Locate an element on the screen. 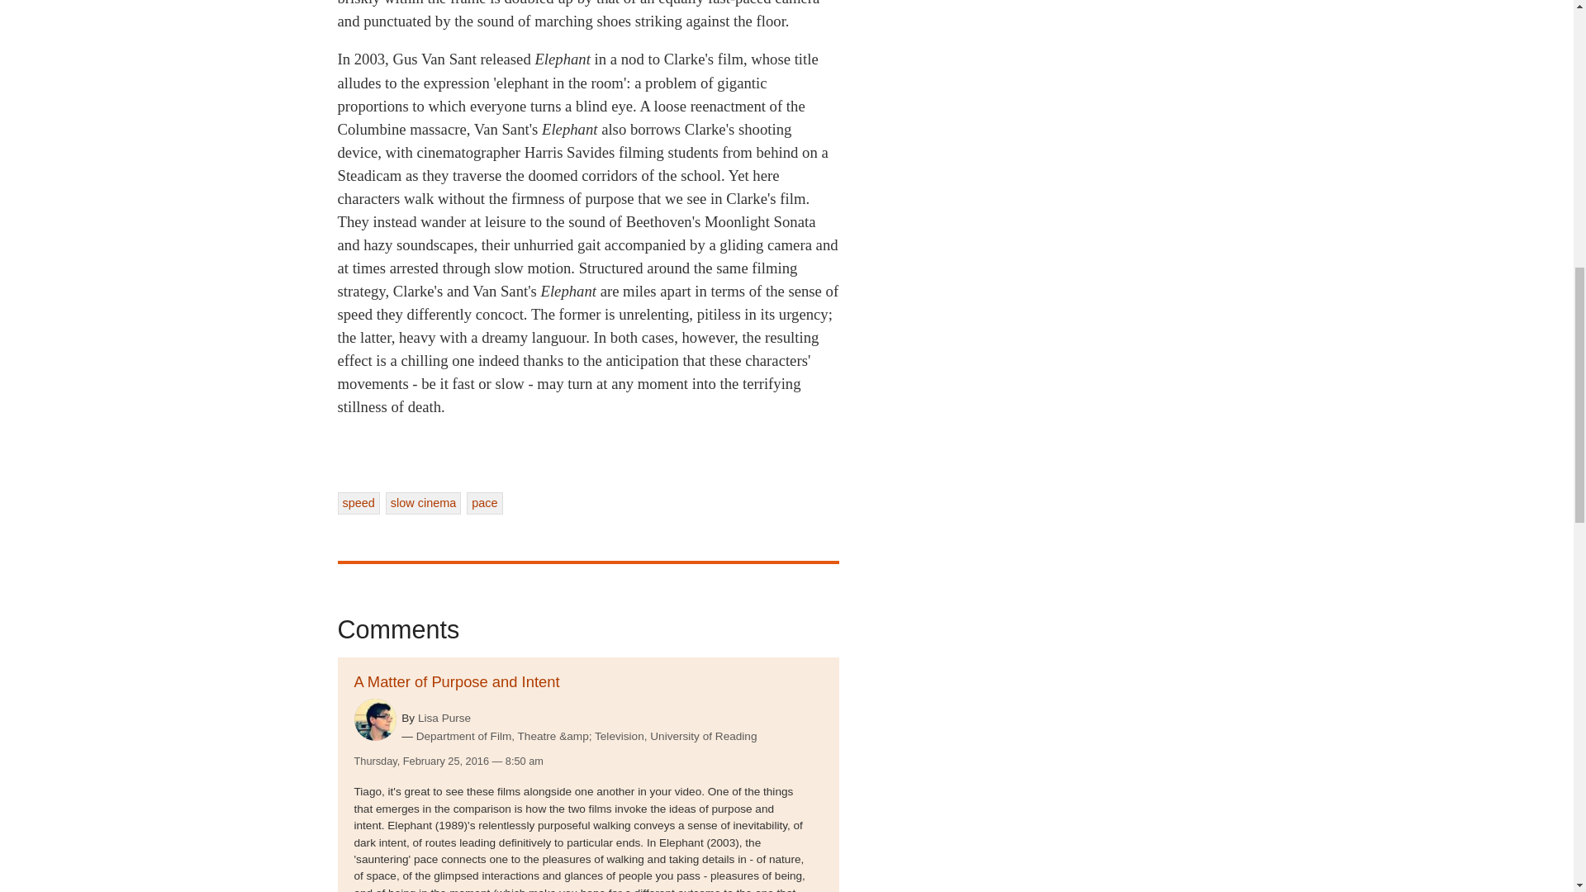 The image size is (1586, 892). pace is located at coordinates (484, 503).